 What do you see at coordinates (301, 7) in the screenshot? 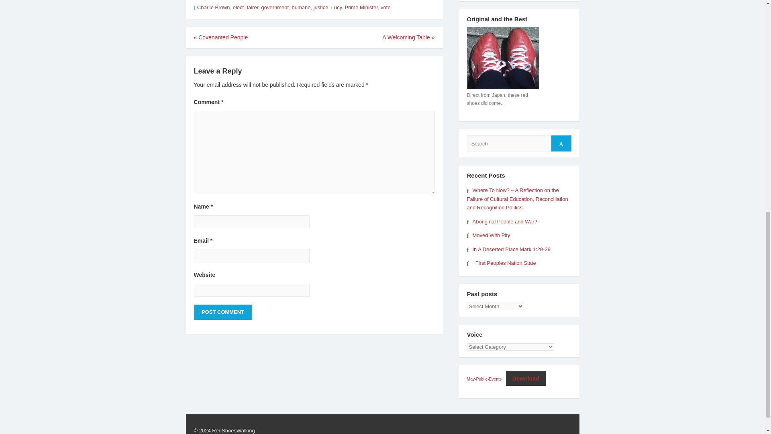
I see `humane` at bounding box center [301, 7].